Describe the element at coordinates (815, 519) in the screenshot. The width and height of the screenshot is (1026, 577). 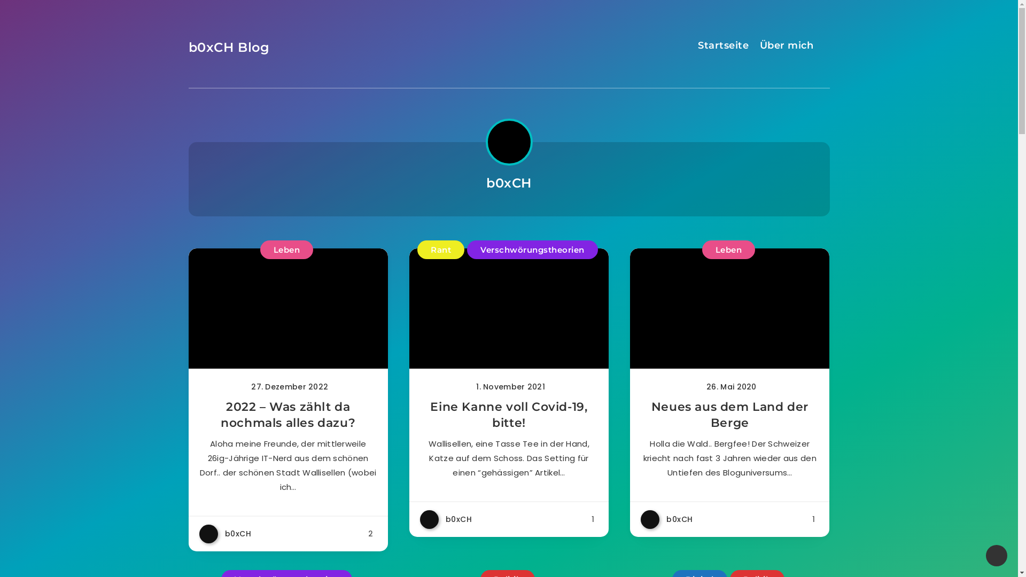
I see `1` at that location.